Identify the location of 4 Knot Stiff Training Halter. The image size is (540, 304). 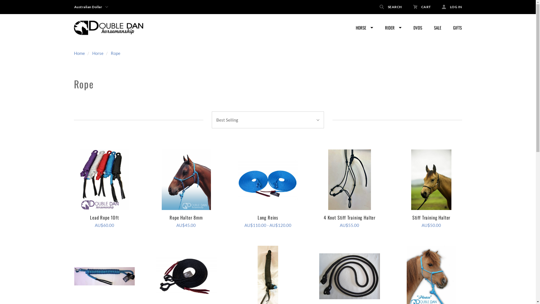
(349, 180).